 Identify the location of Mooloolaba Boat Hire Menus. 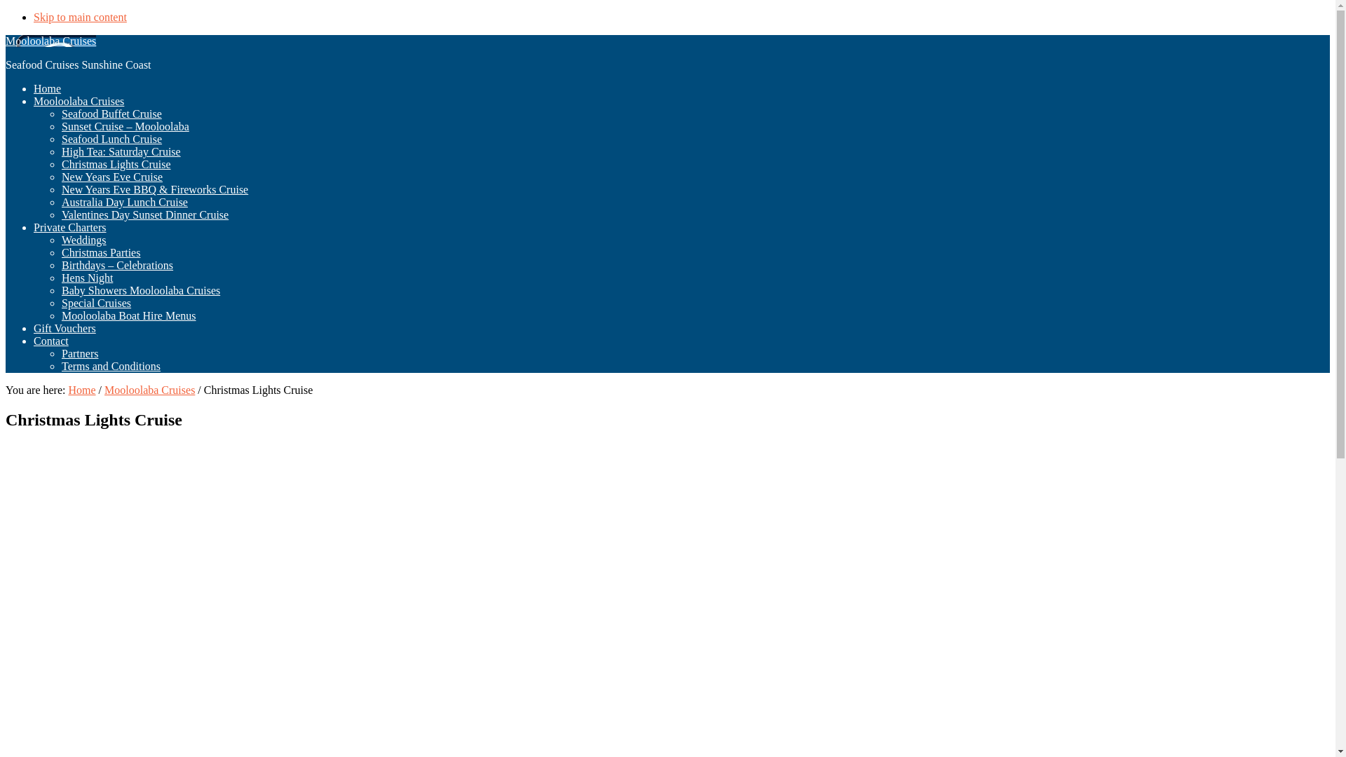
(129, 315).